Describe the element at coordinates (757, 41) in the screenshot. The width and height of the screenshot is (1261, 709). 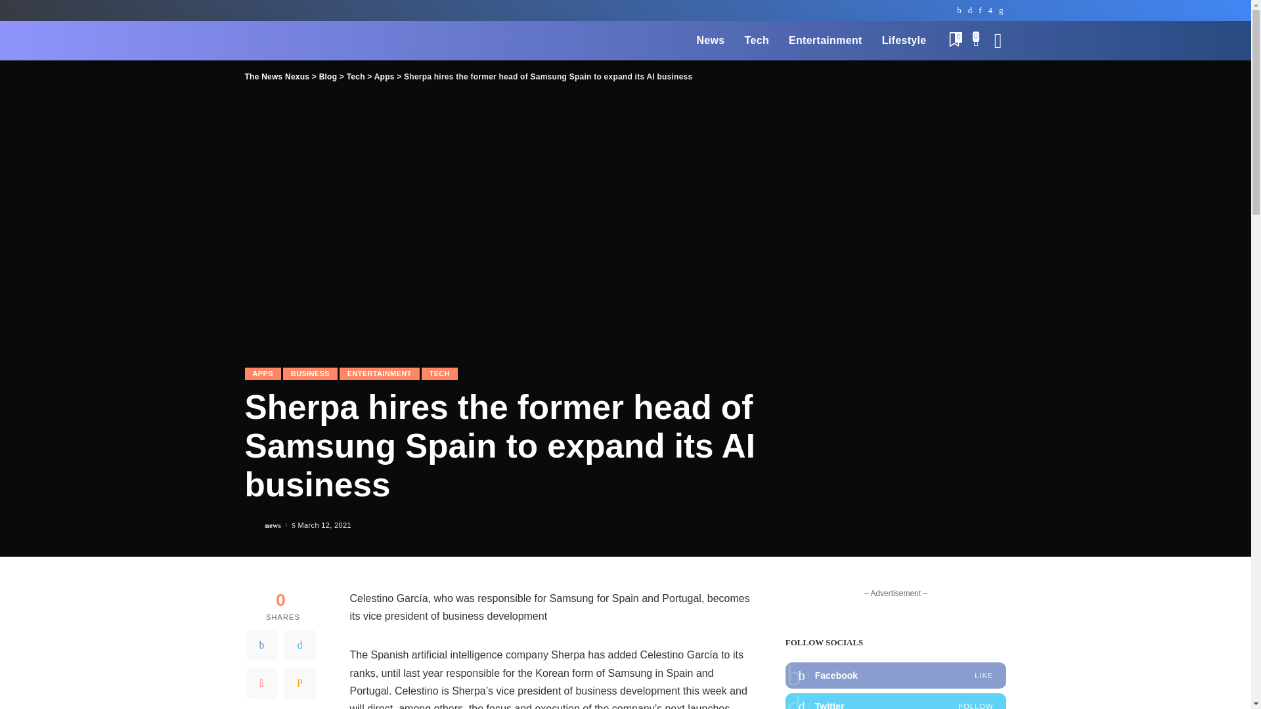
I see `Tech` at that location.